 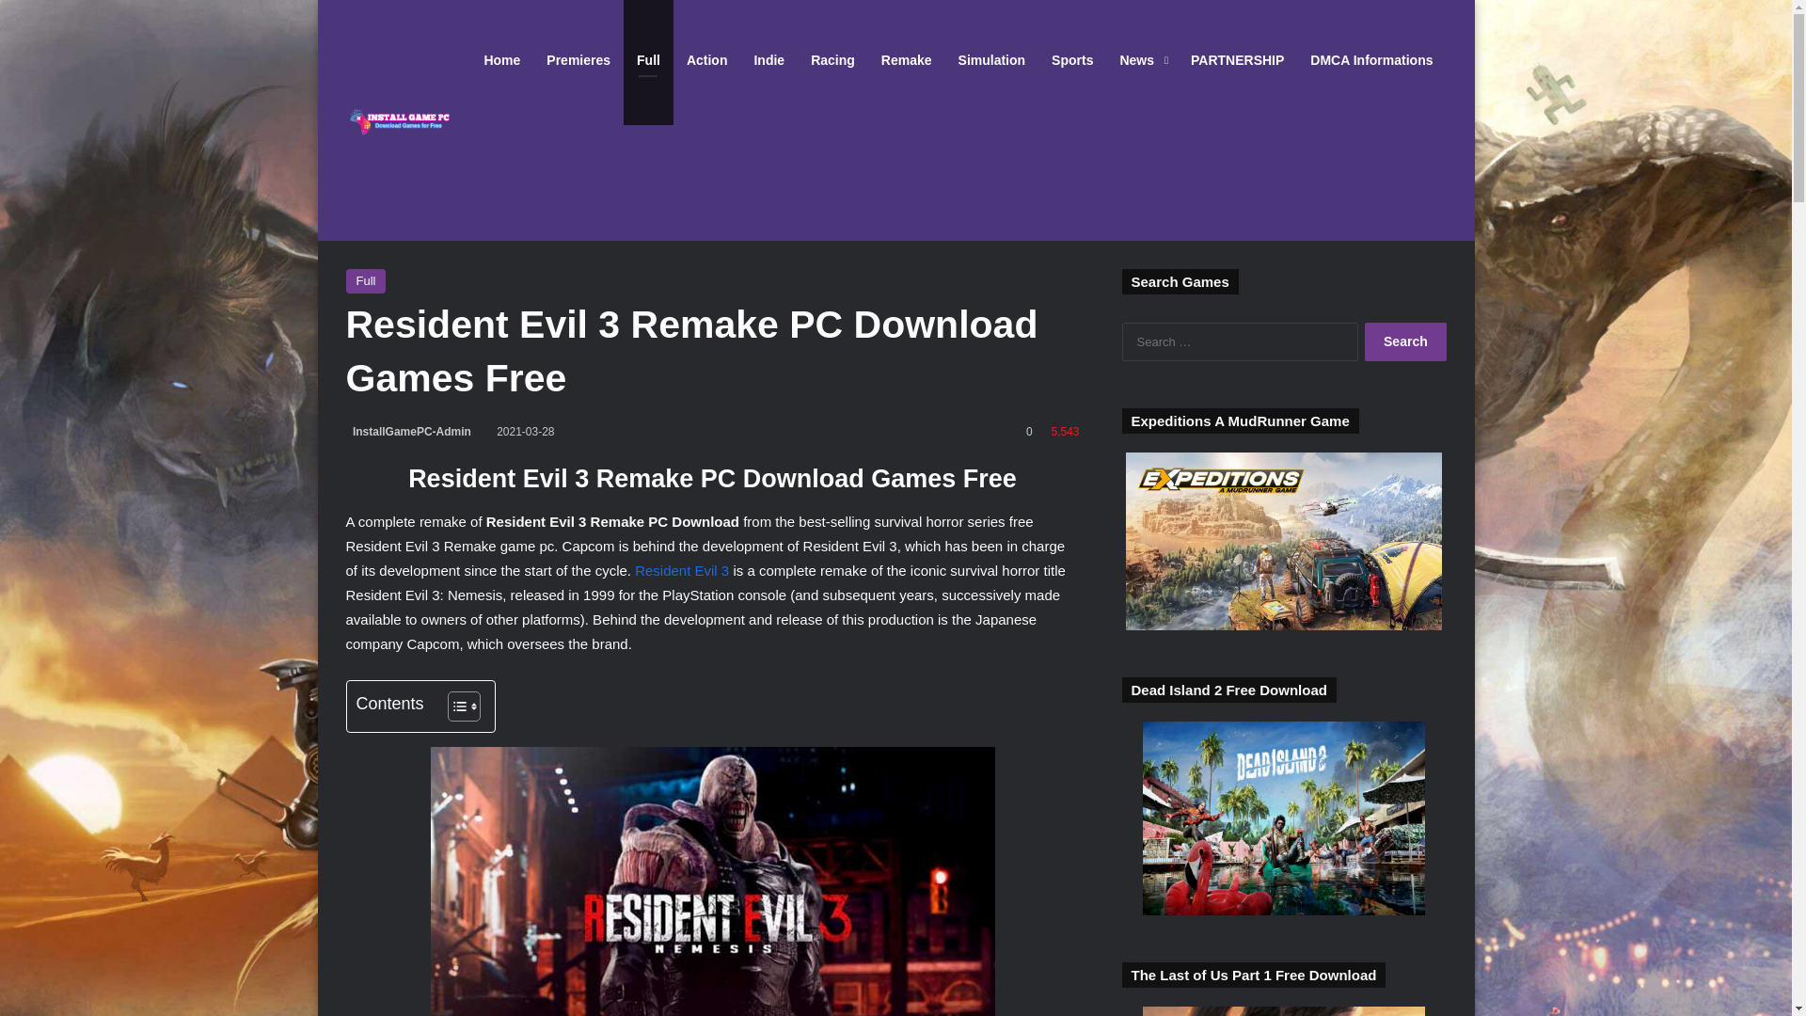 I want to click on InstallGamePC-Admin, so click(x=408, y=431).